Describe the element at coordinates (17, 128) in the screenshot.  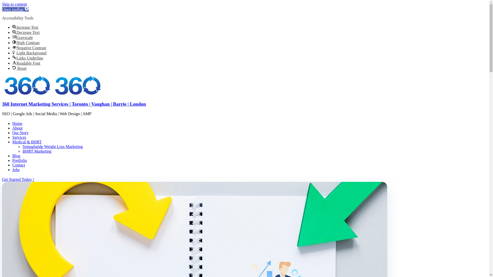
I see `About` at that location.